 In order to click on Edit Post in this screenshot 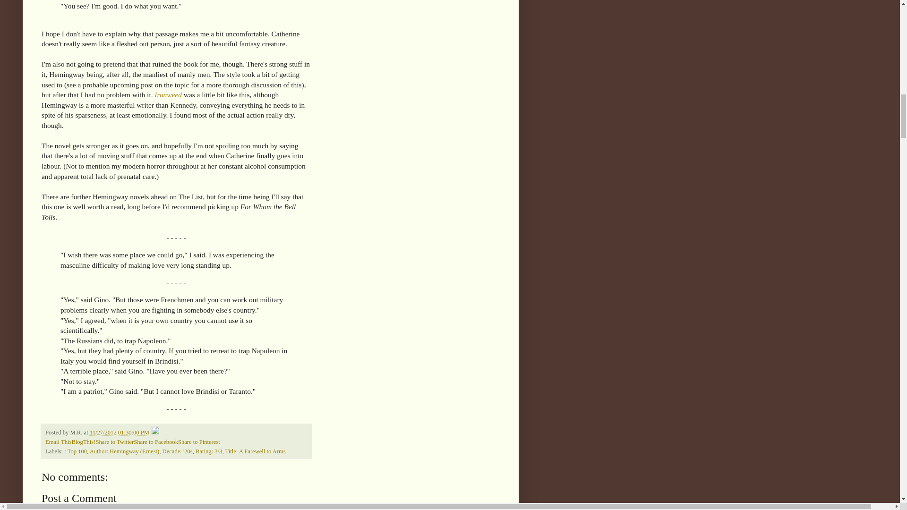, I will do `click(155, 433)`.